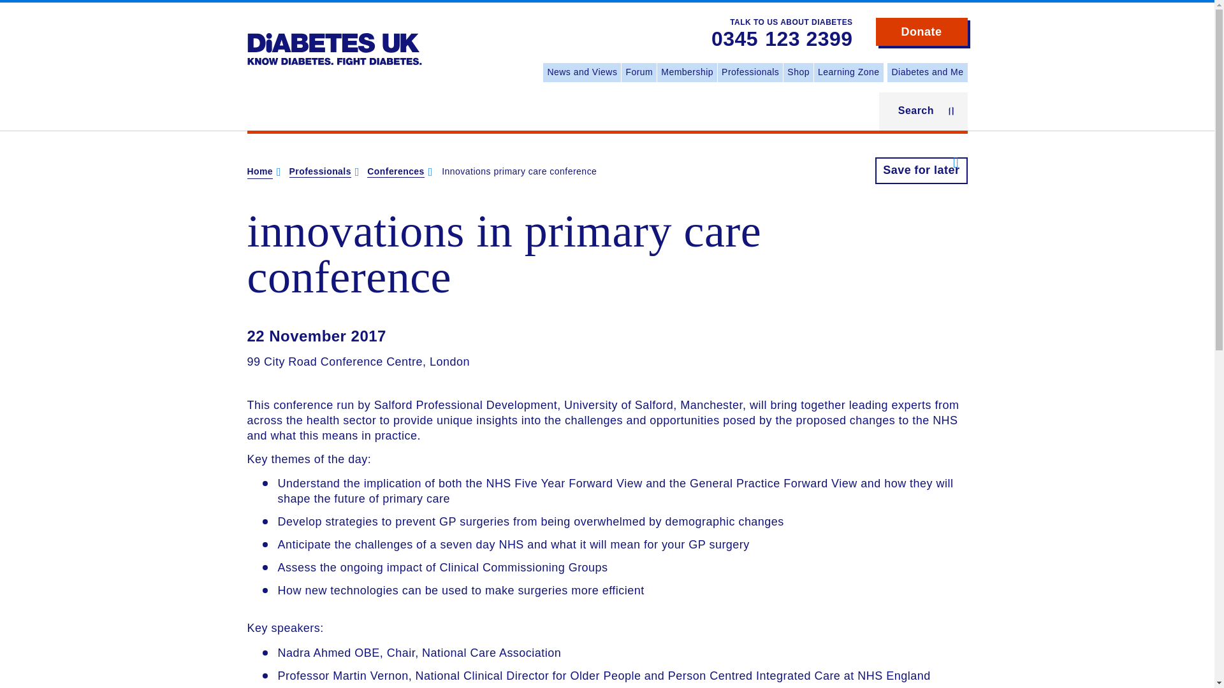  Describe the element at coordinates (923, 111) in the screenshot. I see `Search` at that location.